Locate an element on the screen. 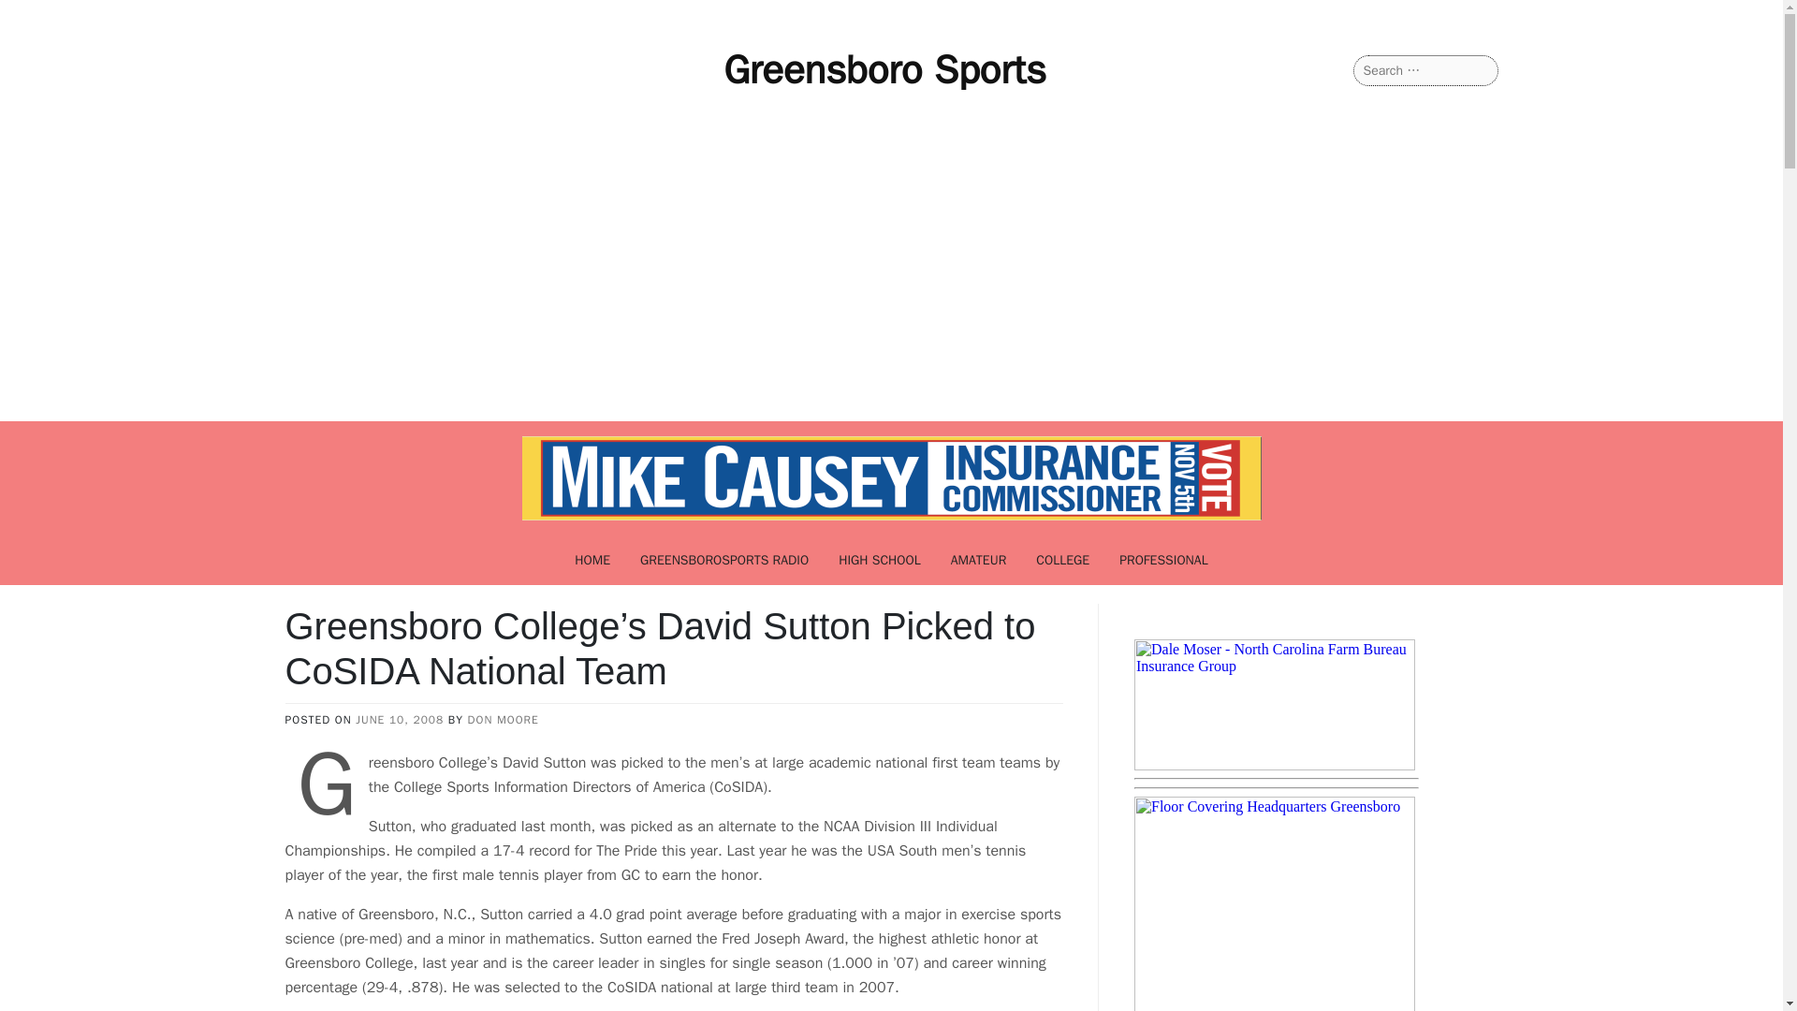 This screenshot has height=1011, width=1797. HIGH SCHOOL is located at coordinates (880, 560).